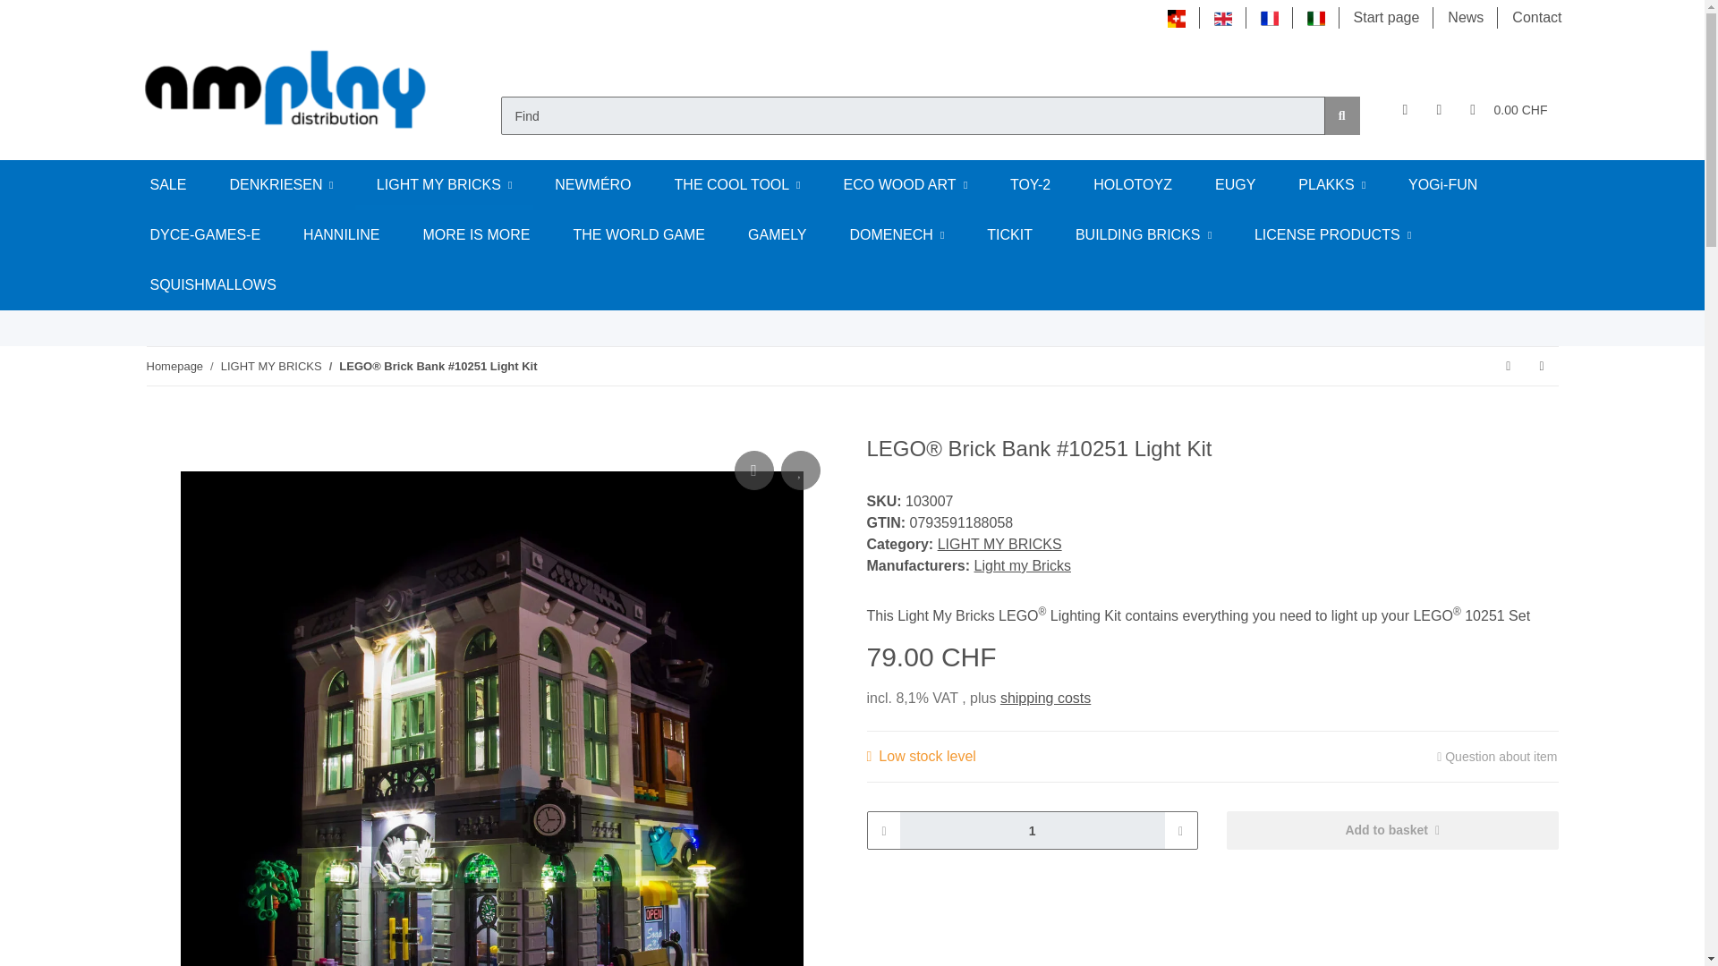 The height and width of the screenshot is (966, 1718). I want to click on amplay AG, so click(286, 88).